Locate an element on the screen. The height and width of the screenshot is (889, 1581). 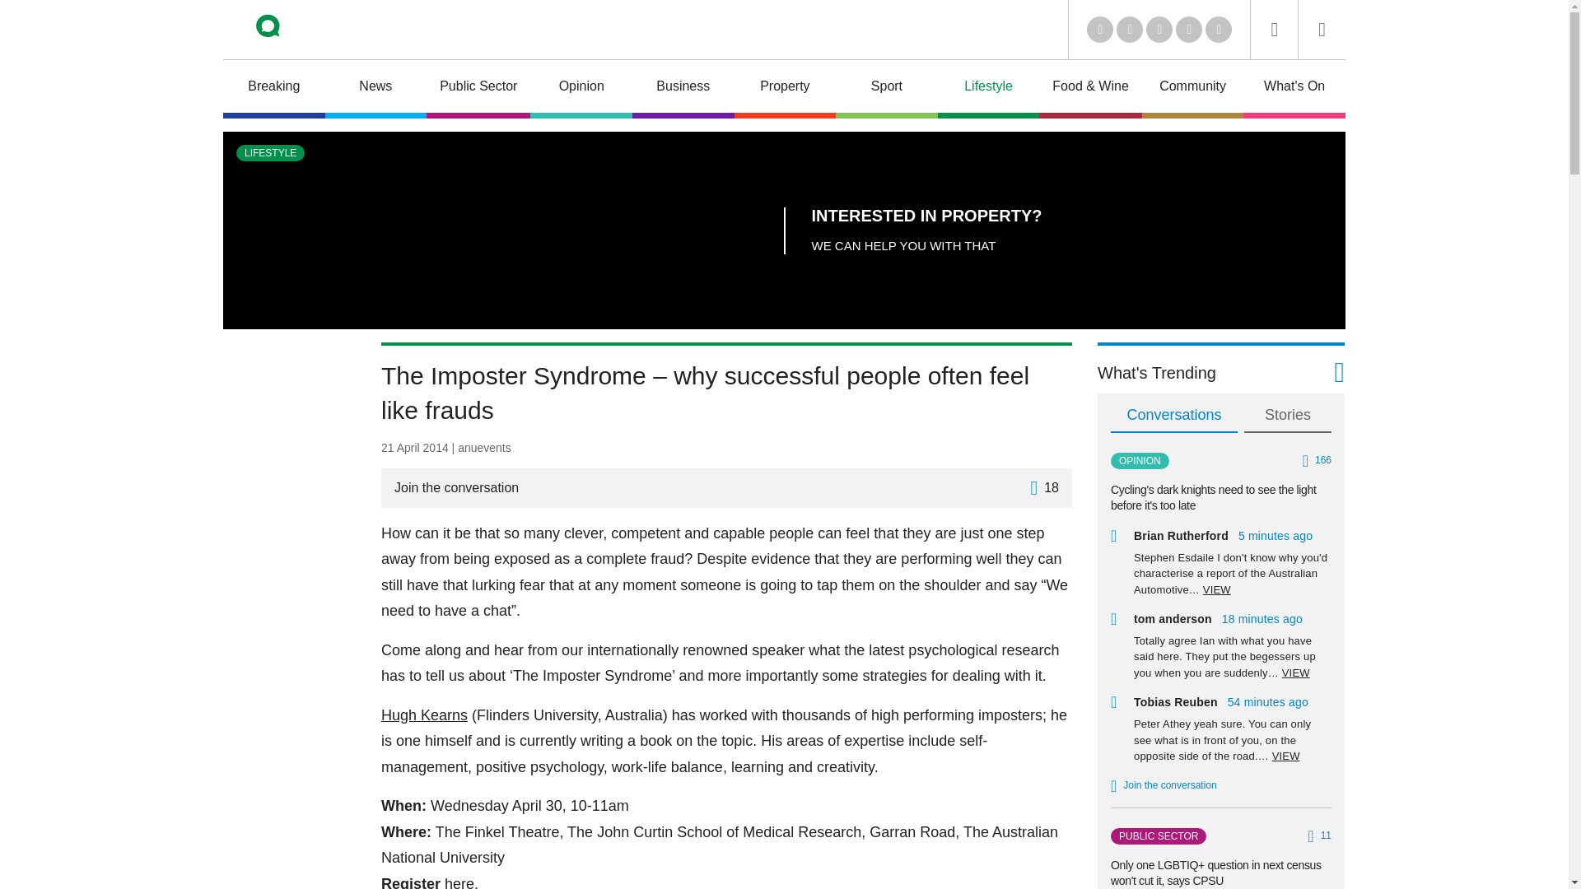
Twitter is located at coordinates (1130, 30).